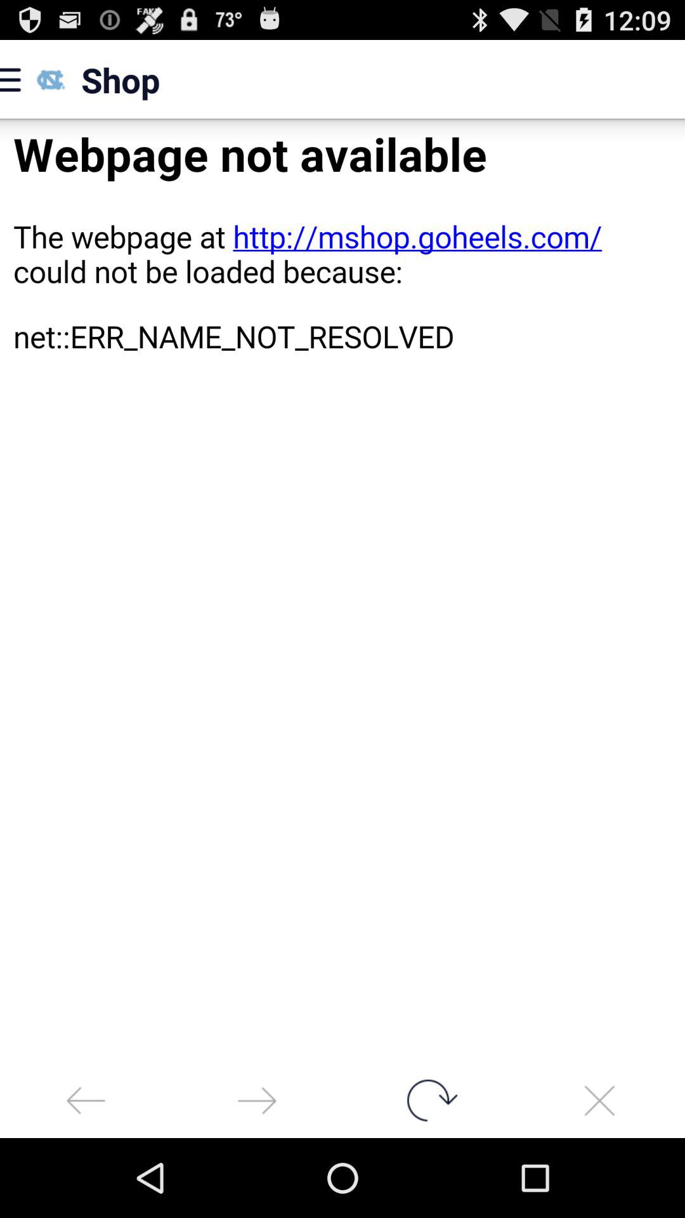 The image size is (685, 1218). I want to click on click the bottom left, so click(86, 1100).